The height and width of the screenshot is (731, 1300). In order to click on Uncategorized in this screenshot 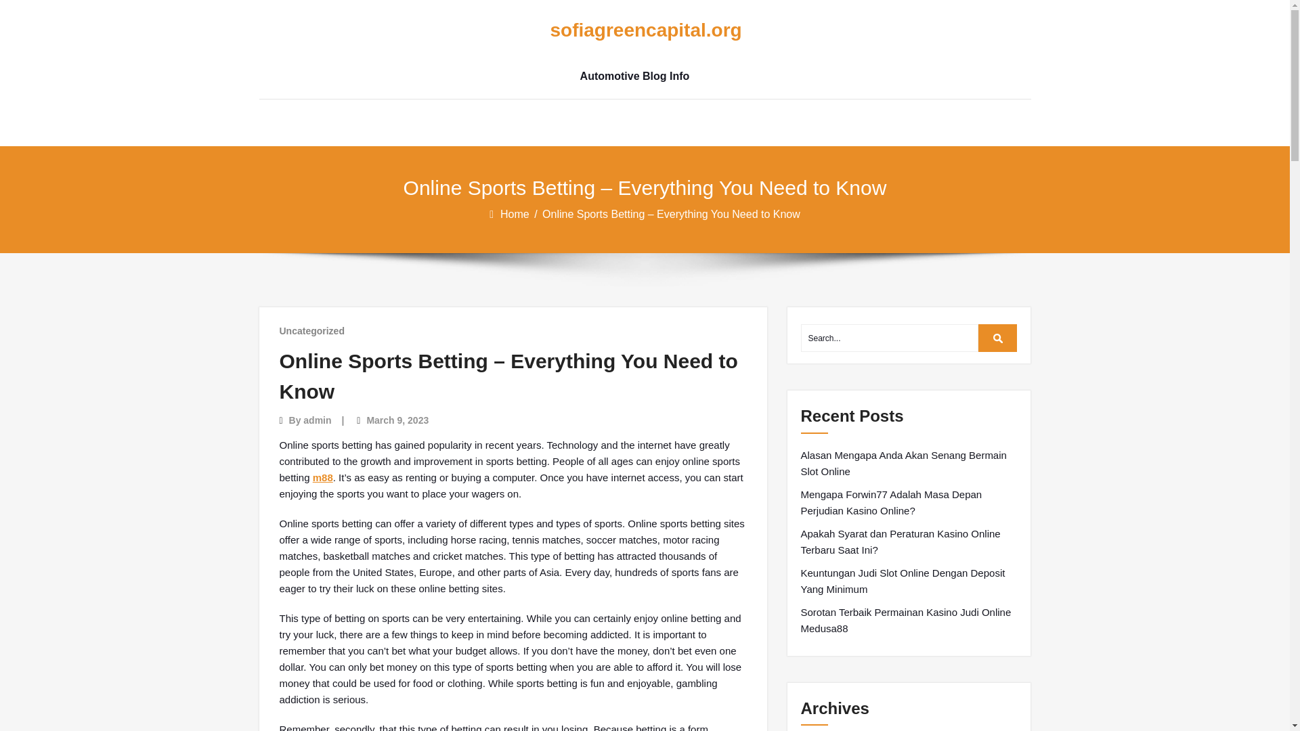, I will do `click(311, 330)`.